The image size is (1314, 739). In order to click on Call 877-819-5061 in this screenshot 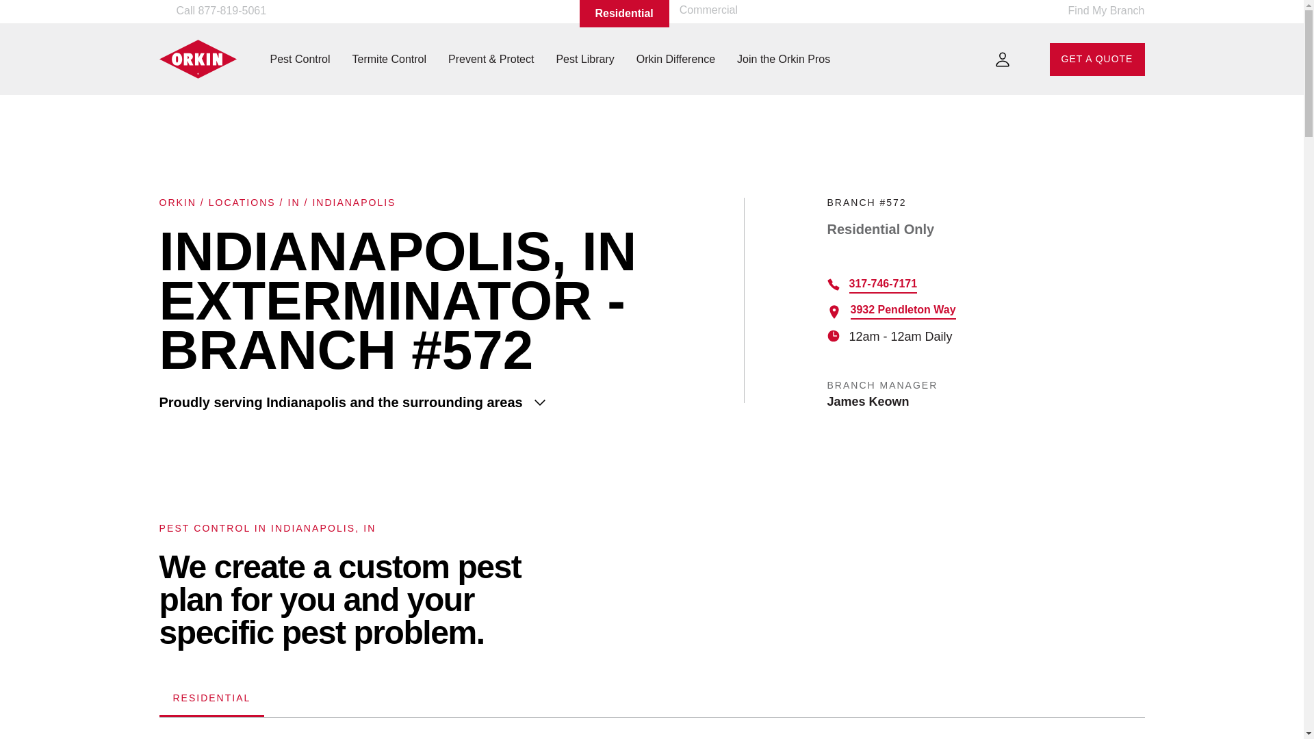, I will do `click(218, 11)`.